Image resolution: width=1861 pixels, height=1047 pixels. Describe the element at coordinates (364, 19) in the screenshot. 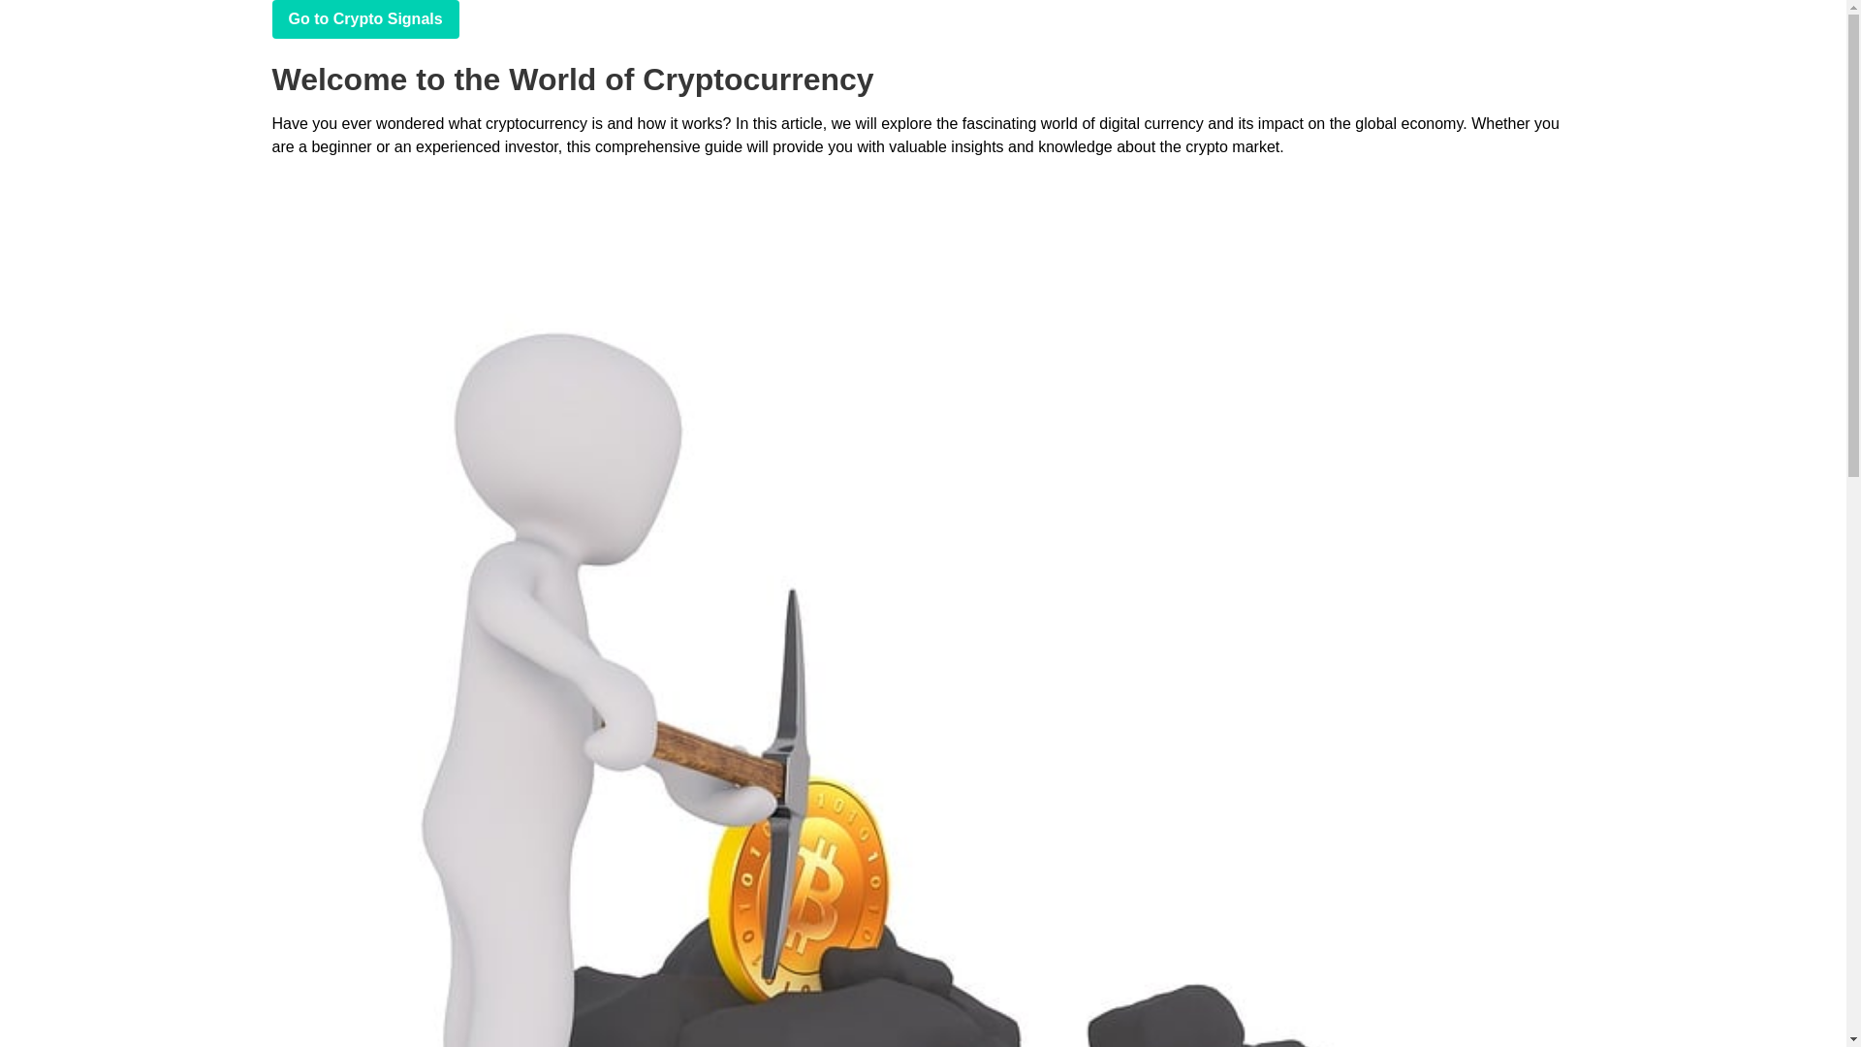

I see `Go to Crypto Signals` at that location.